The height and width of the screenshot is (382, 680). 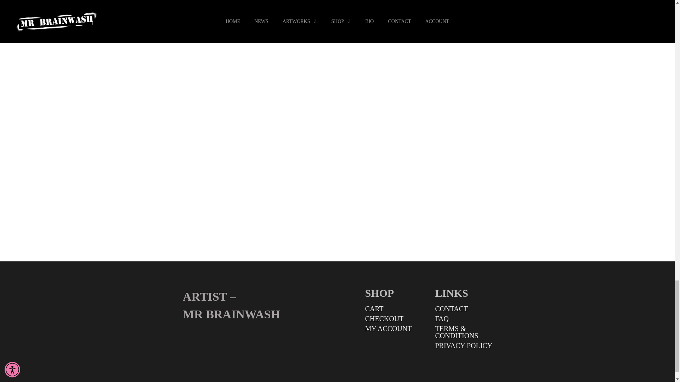 What do you see at coordinates (397, 308) in the screenshot?
I see `CART` at bounding box center [397, 308].